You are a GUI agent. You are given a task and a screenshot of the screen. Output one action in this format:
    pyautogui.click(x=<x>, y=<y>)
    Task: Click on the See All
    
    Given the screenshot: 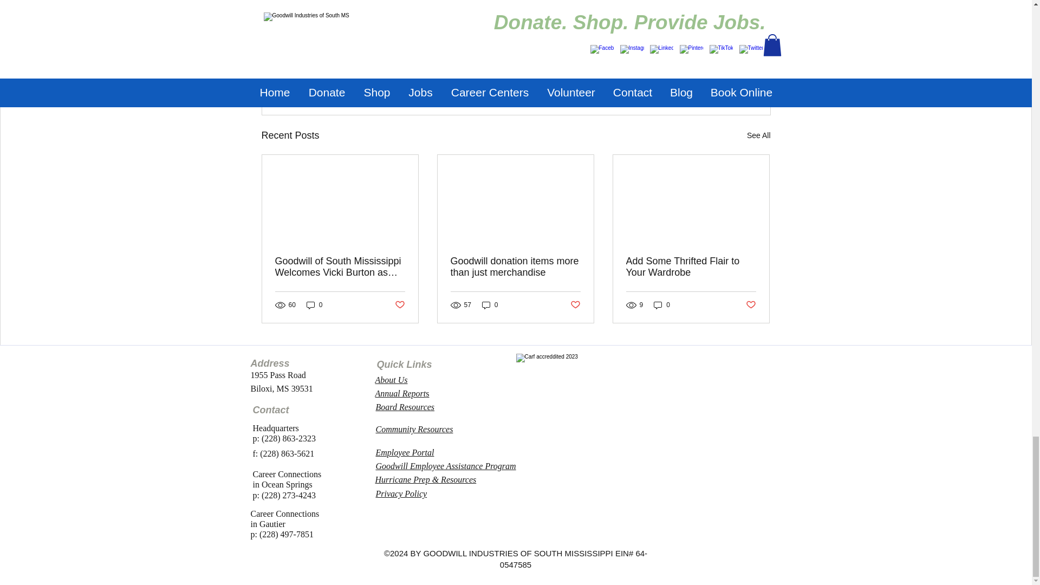 What is the action you would take?
    pyautogui.click(x=490, y=305)
    